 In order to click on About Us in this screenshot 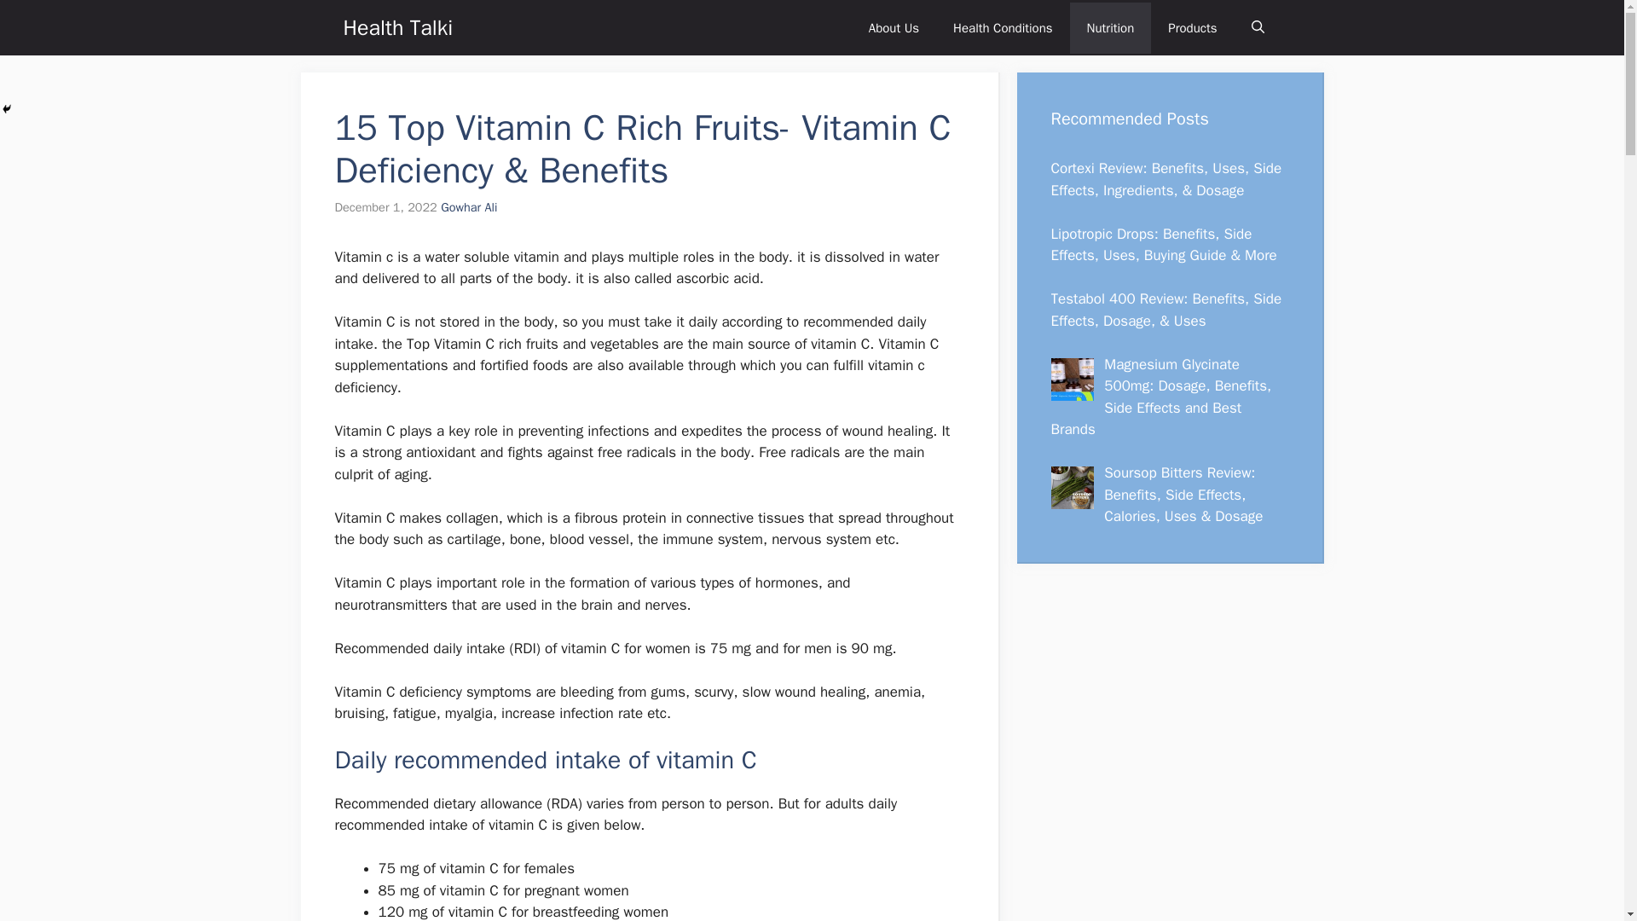, I will do `click(894, 27)`.